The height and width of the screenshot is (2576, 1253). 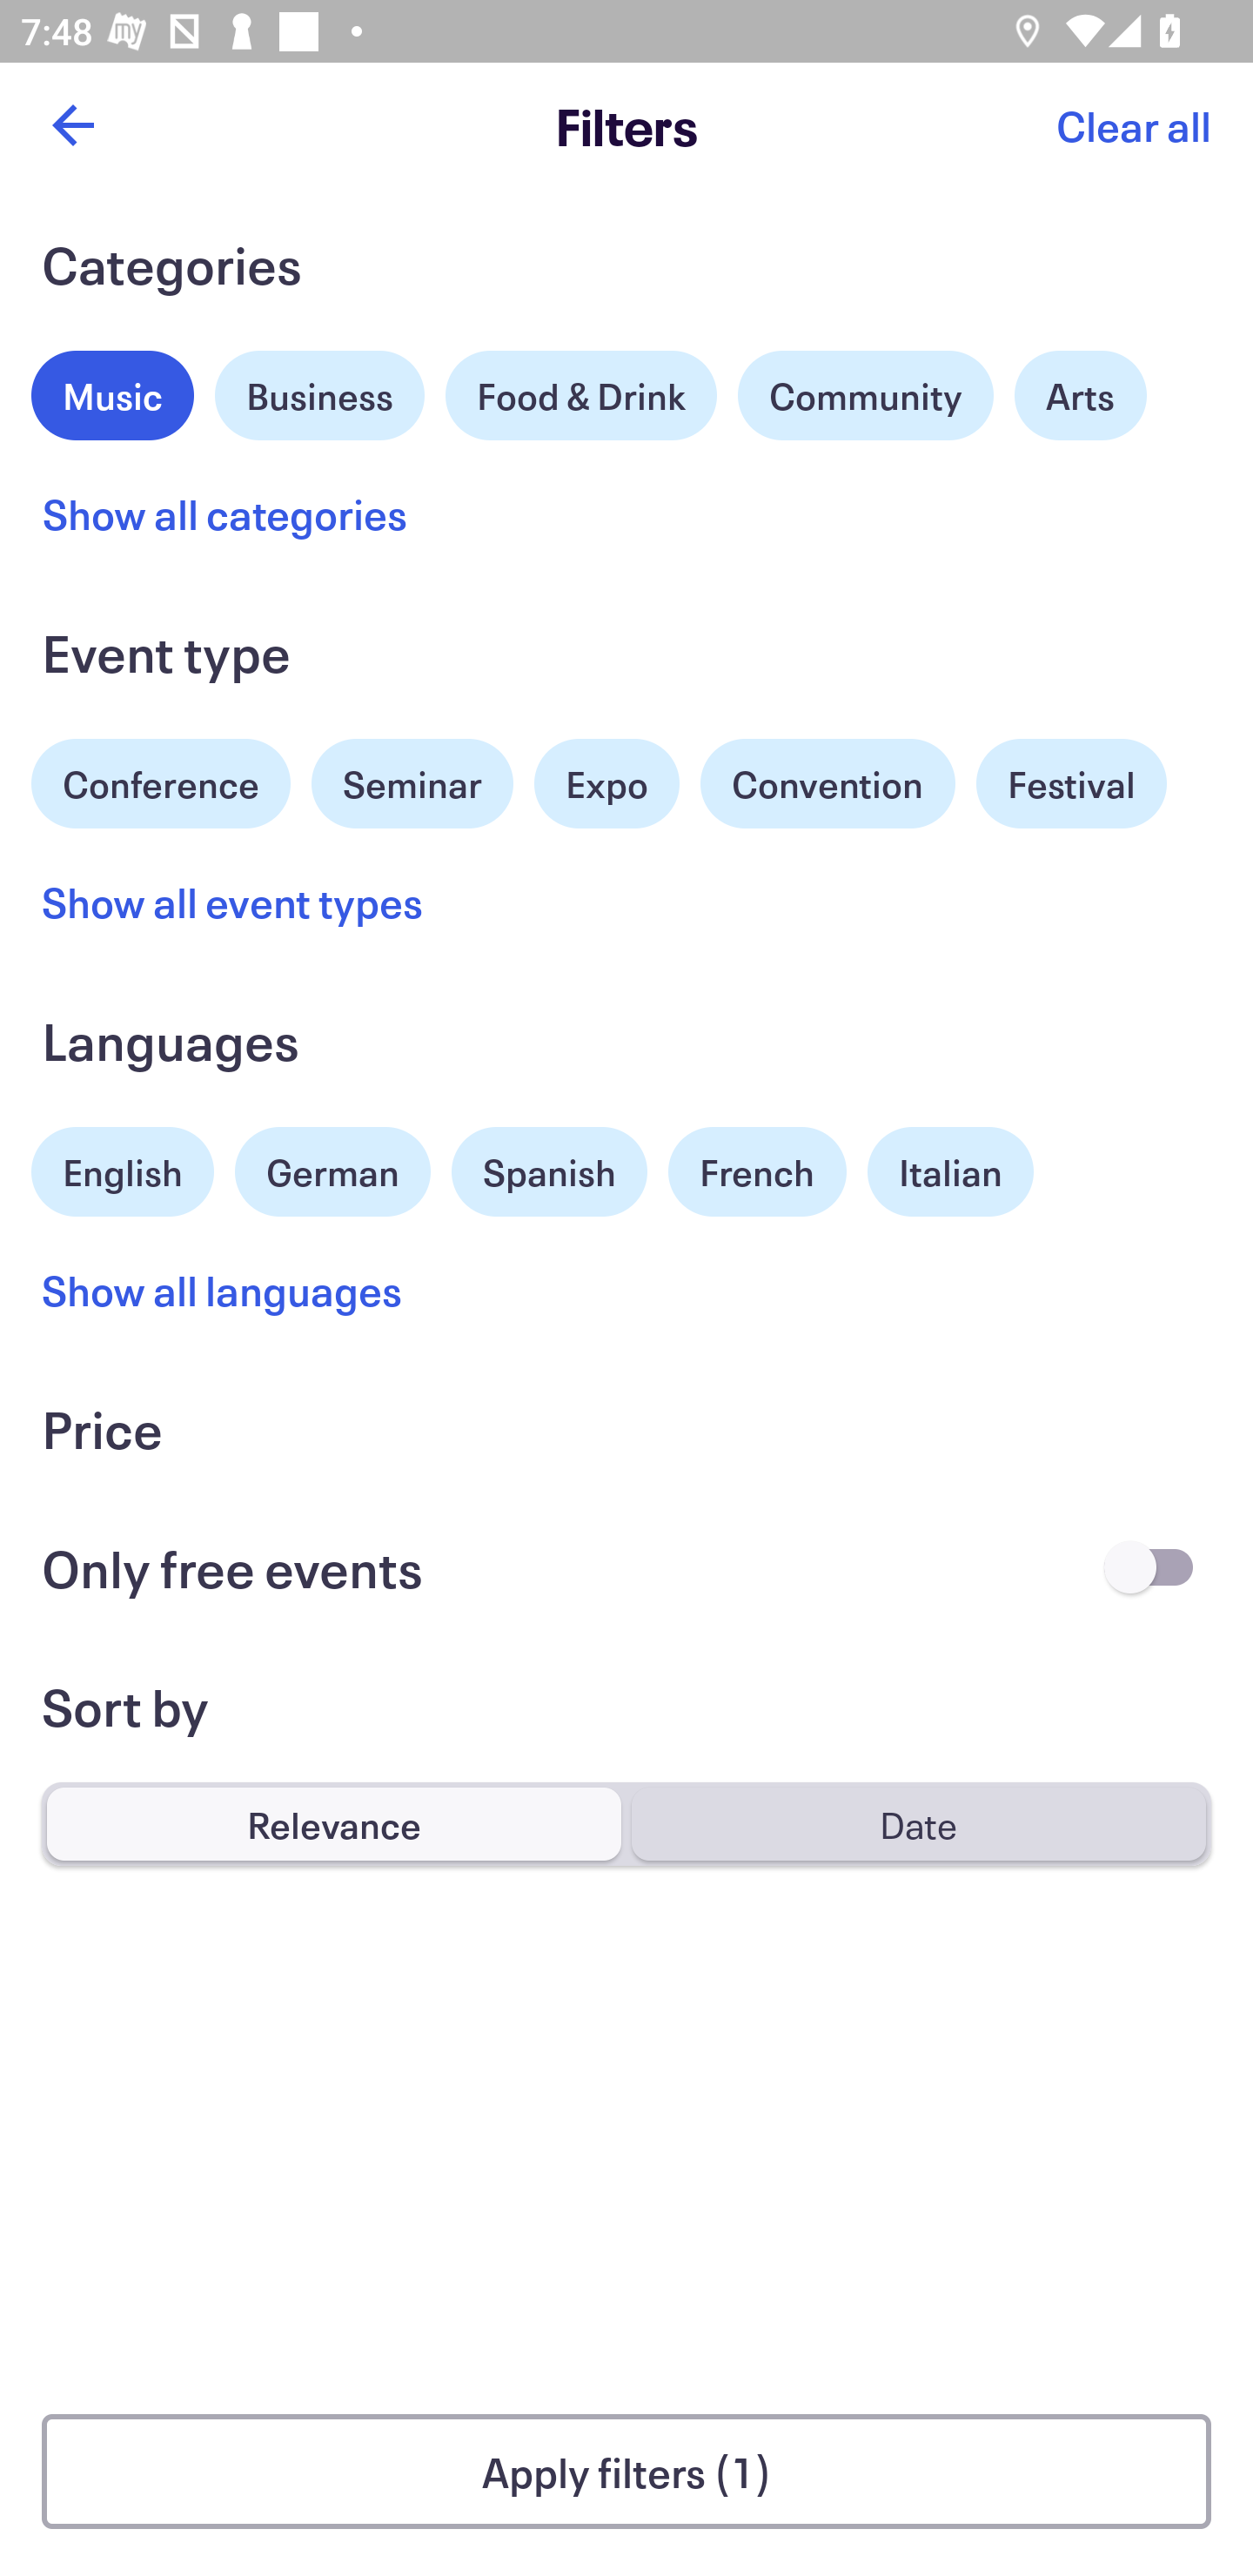 What do you see at coordinates (918, 1823) in the screenshot?
I see `Date` at bounding box center [918, 1823].